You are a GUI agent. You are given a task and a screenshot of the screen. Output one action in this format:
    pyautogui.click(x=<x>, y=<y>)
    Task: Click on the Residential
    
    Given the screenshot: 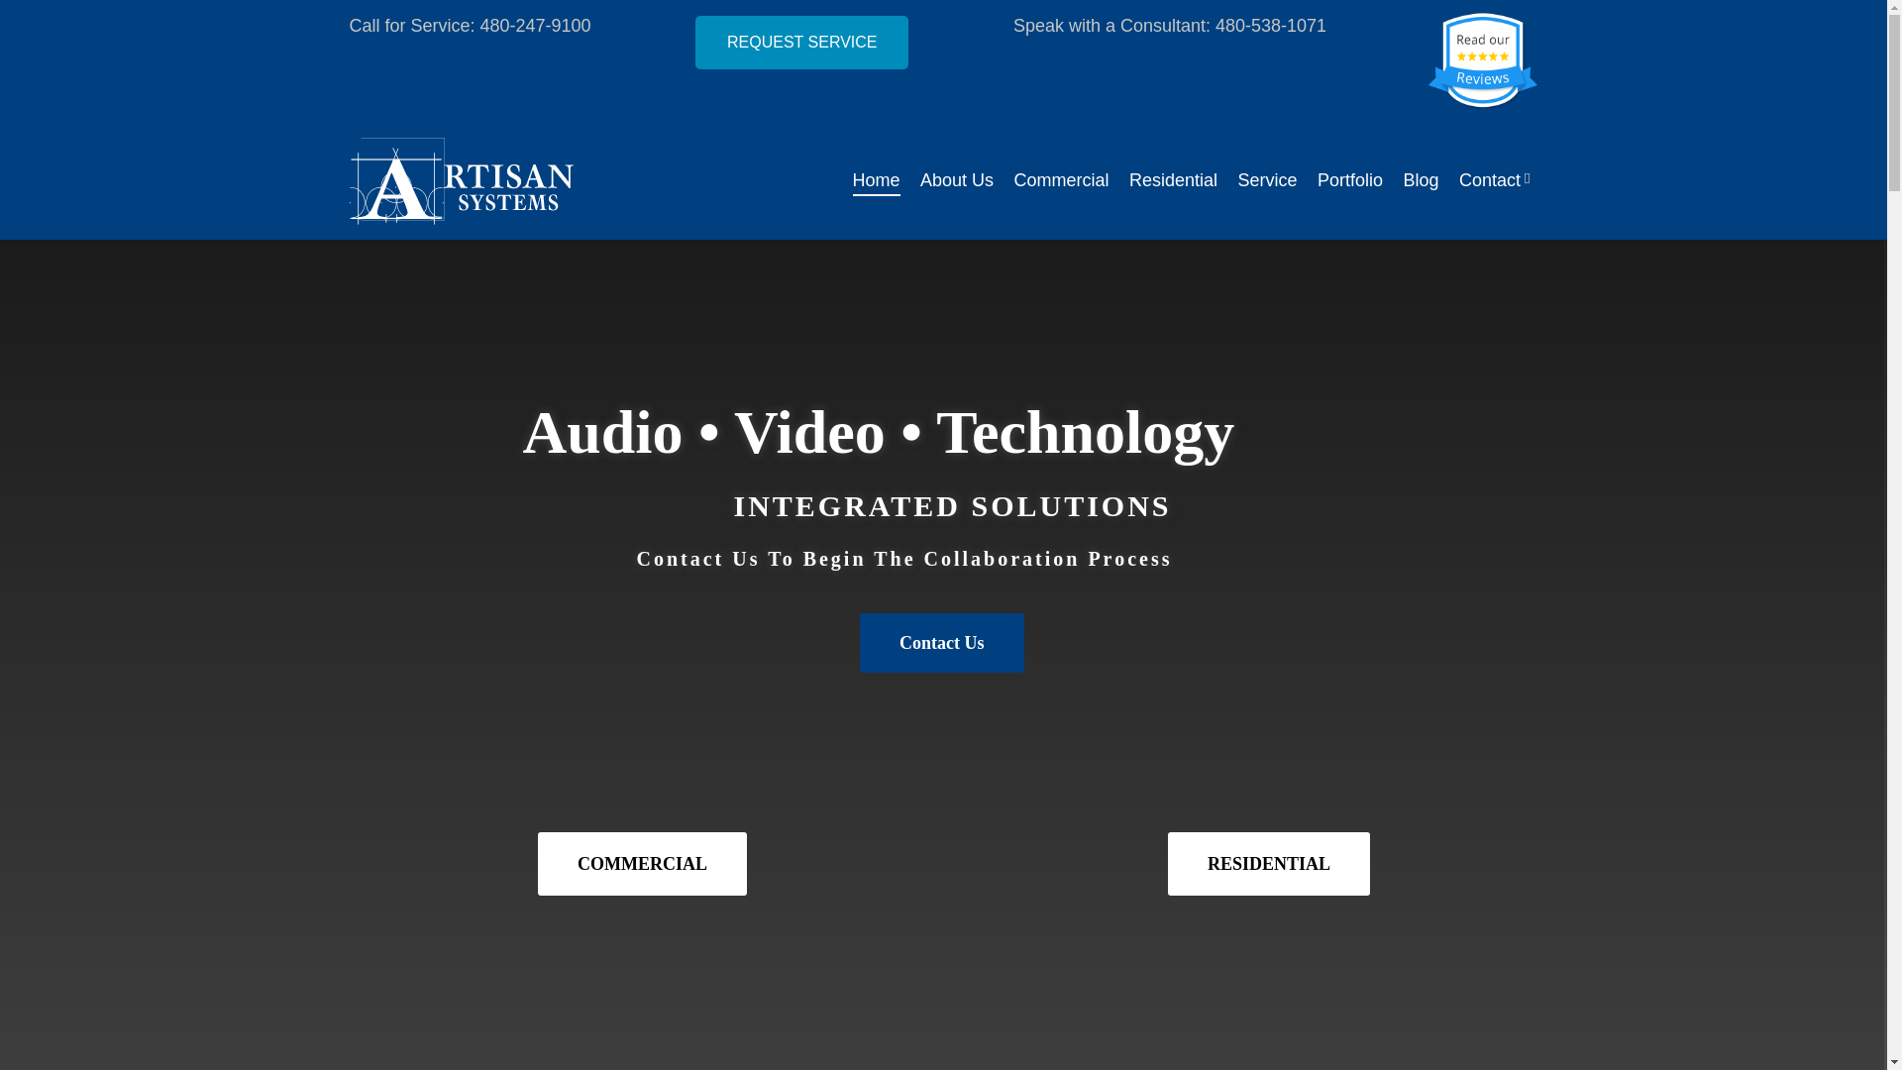 What is the action you would take?
    pyautogui.click(x=1173, y=181)
    